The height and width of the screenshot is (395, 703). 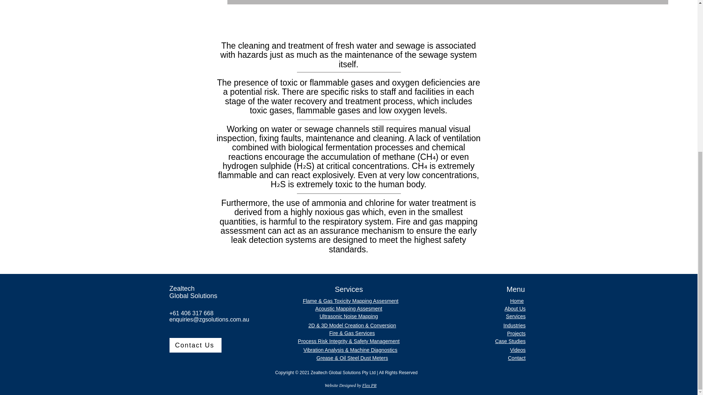 What do you see at coordinates (349, 316) in the screenshot?
I see `Ultrasonic Noise Mapping` at bounding box center [349, 316].